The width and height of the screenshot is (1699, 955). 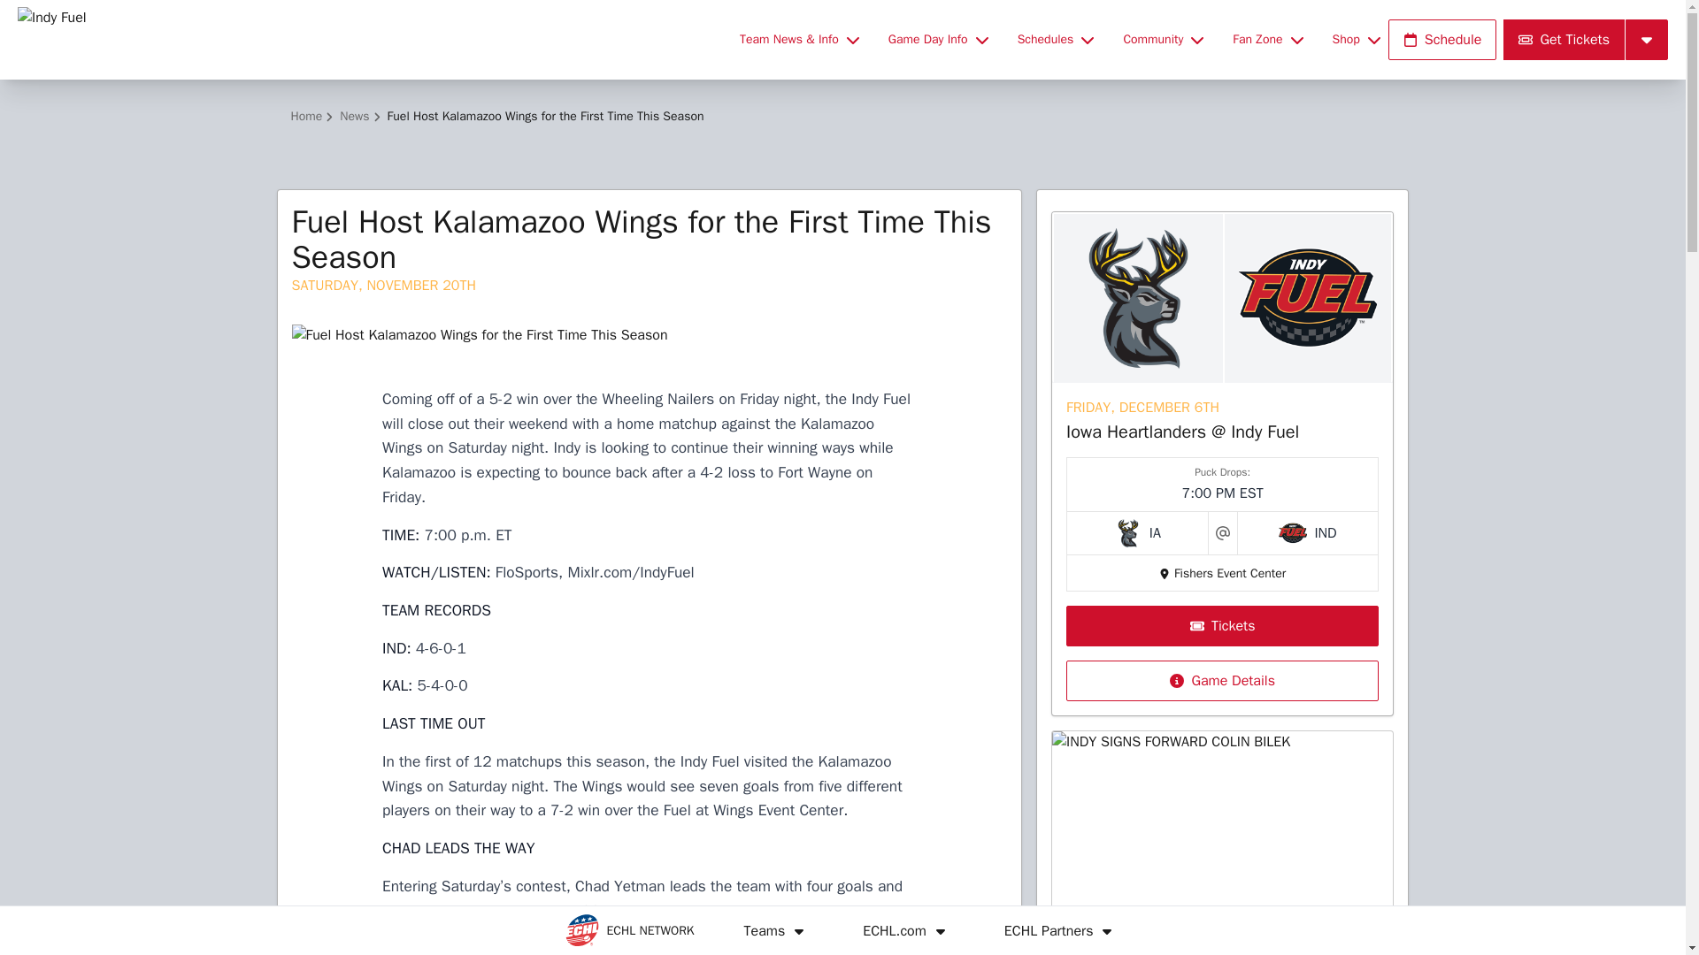 What do you see at coordinates (368, 39) in the screenshot?
I see `Indy Fuel` at bounding box center [368, 39].